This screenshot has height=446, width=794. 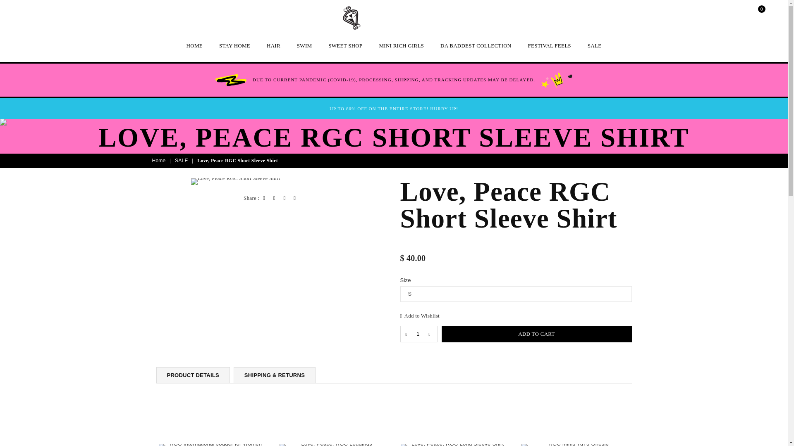 What do you see at coordinates (754, 14) in the screenshot?
I see `Cart` at bounding box center [754, 14].